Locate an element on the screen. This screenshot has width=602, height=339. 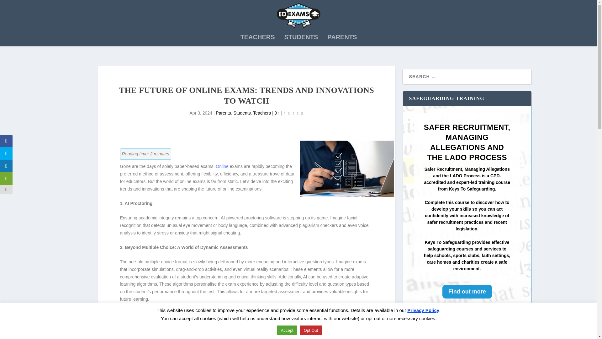
Students is located at coordinates (242, 113).